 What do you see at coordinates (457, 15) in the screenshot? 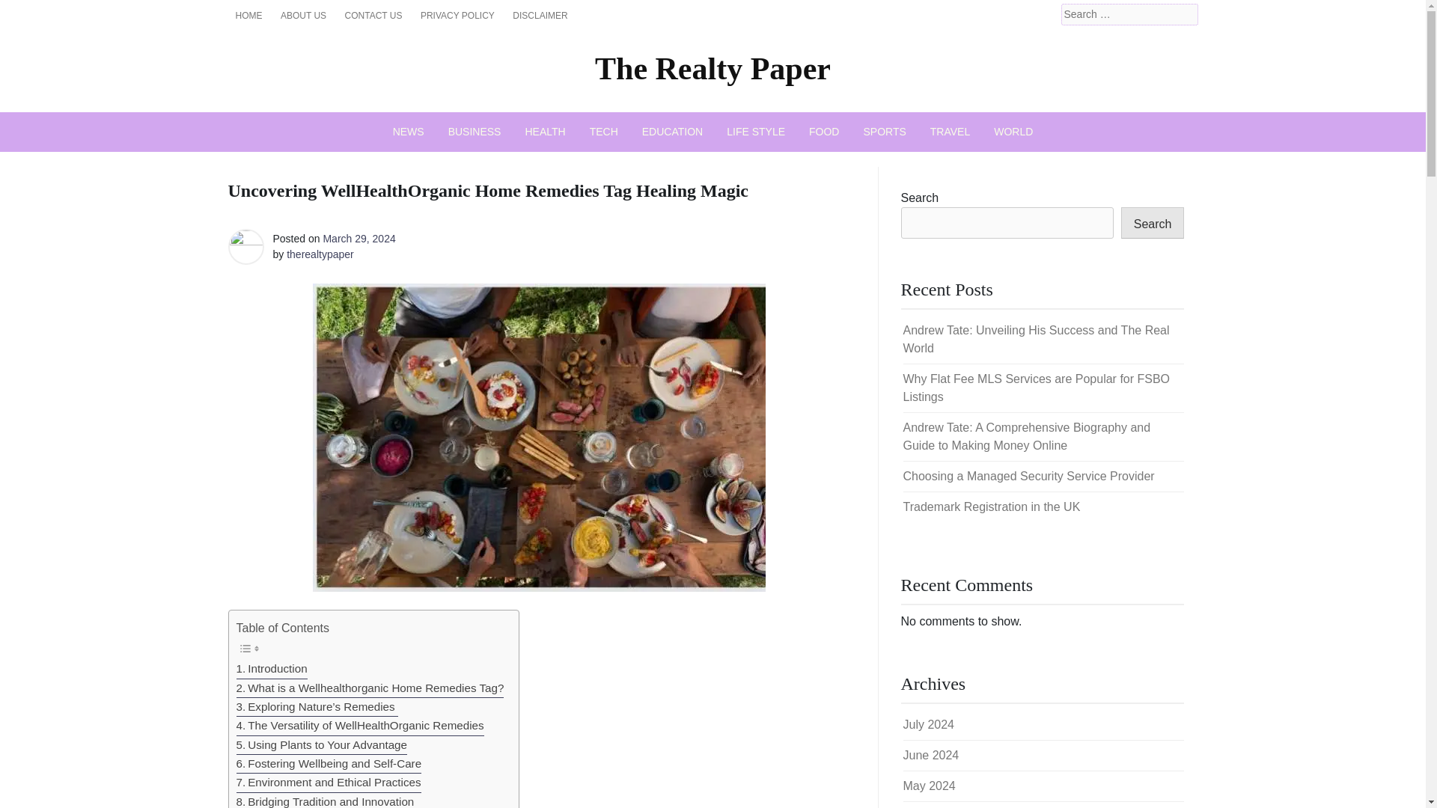
I see `PRIVACY POLICY` at bounding box center [457, 15].